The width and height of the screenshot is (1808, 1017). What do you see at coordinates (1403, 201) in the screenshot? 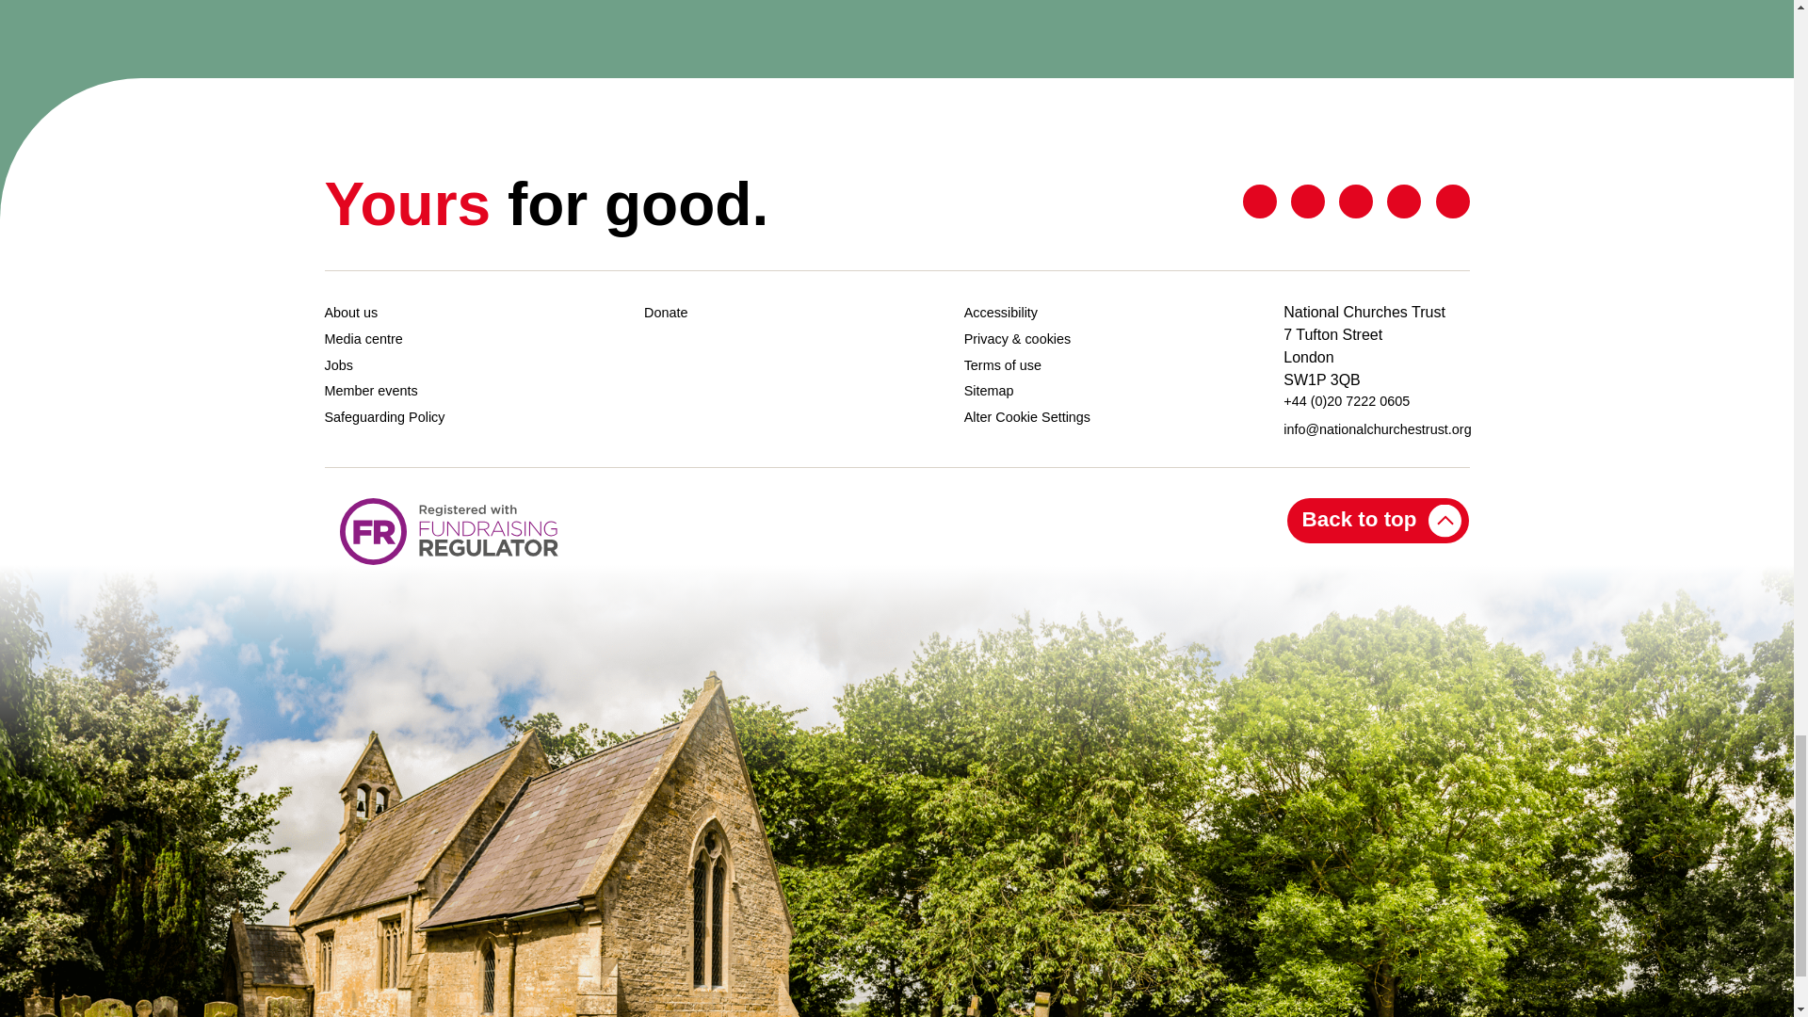
I see `Youtube` at bounding box center [1403, 201].